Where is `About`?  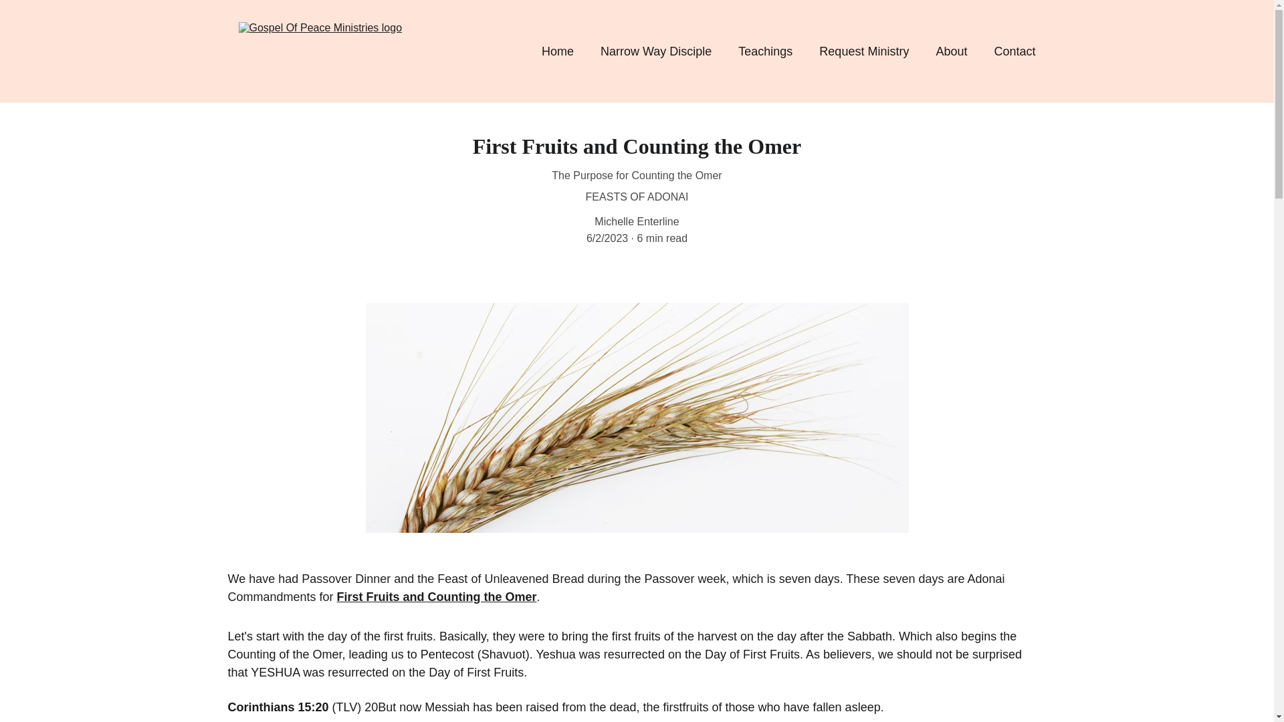
About is located at coordinates (951, 51).